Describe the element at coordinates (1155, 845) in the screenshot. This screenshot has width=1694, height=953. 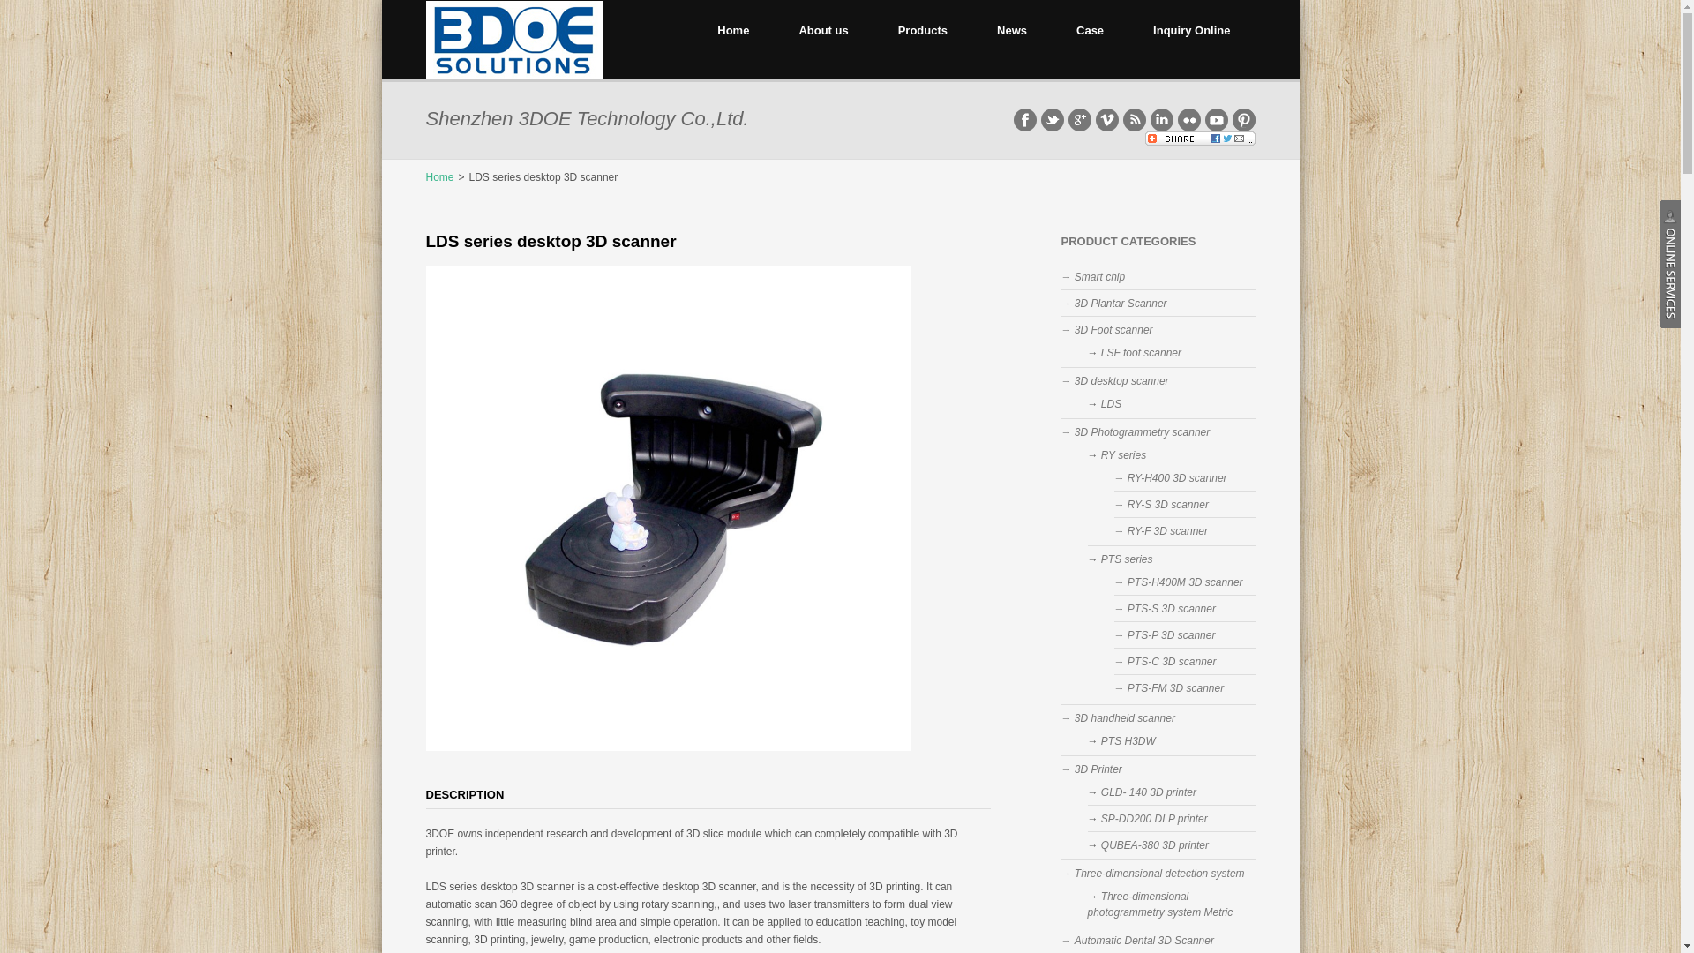
I see `QUBEA-380 3D printer` at that location.